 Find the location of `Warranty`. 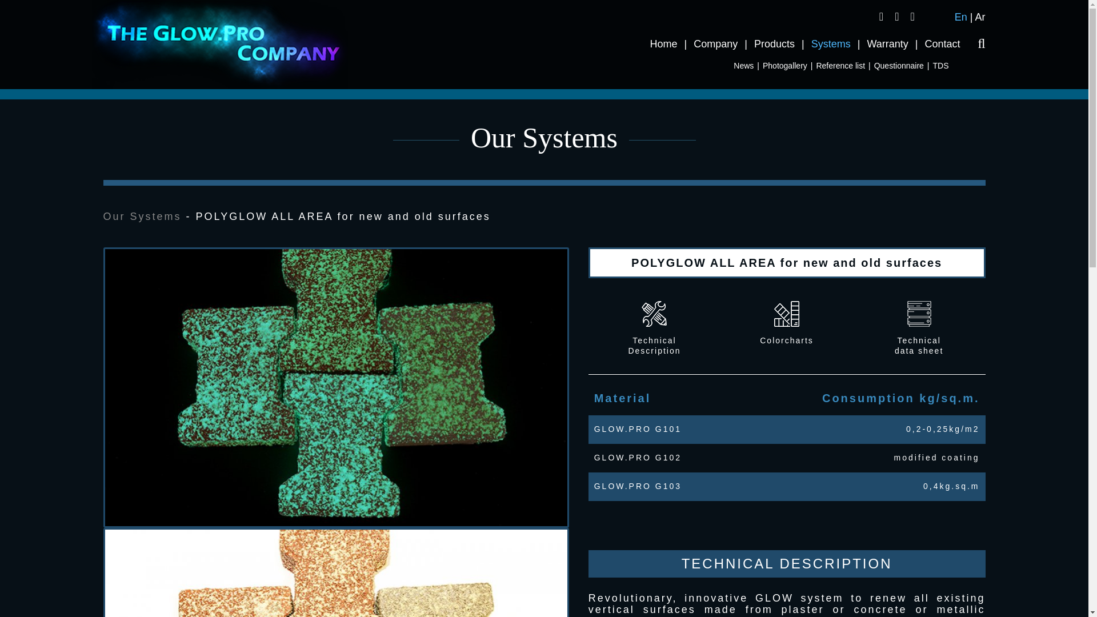

Warranty is located at coordinates (887, 43).